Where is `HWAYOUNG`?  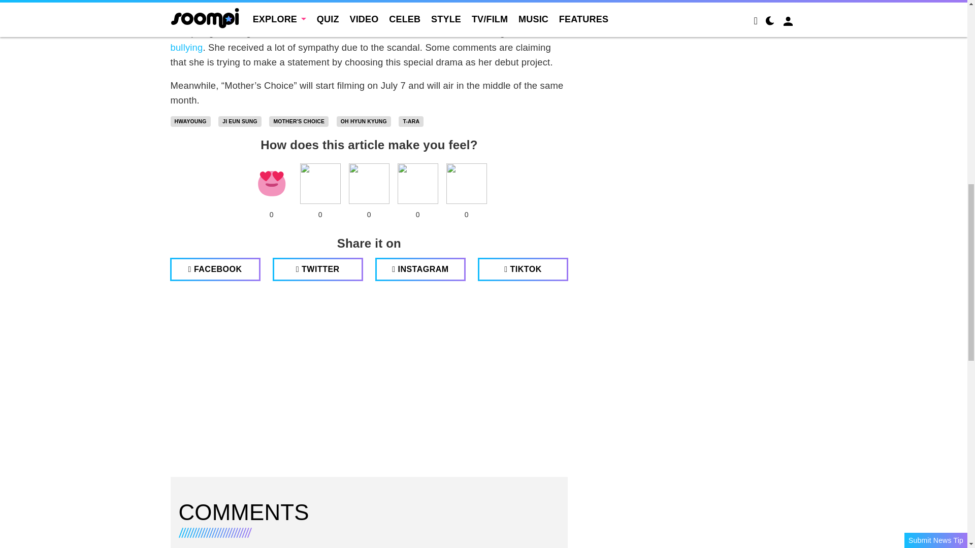
HWAYOUNG is located at coordinates (190, 121).